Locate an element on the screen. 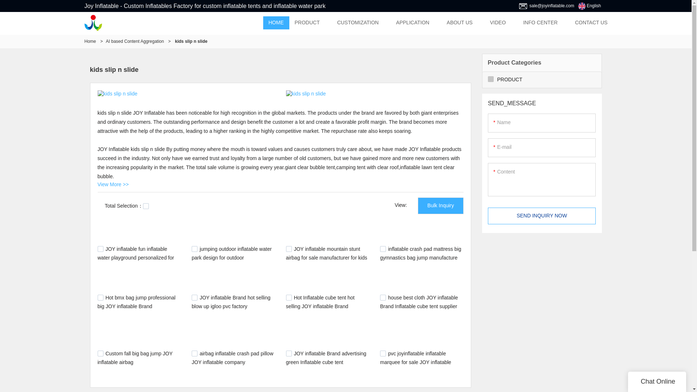 The image size is (697, 392). HOME is located at coordinates (276, 23).